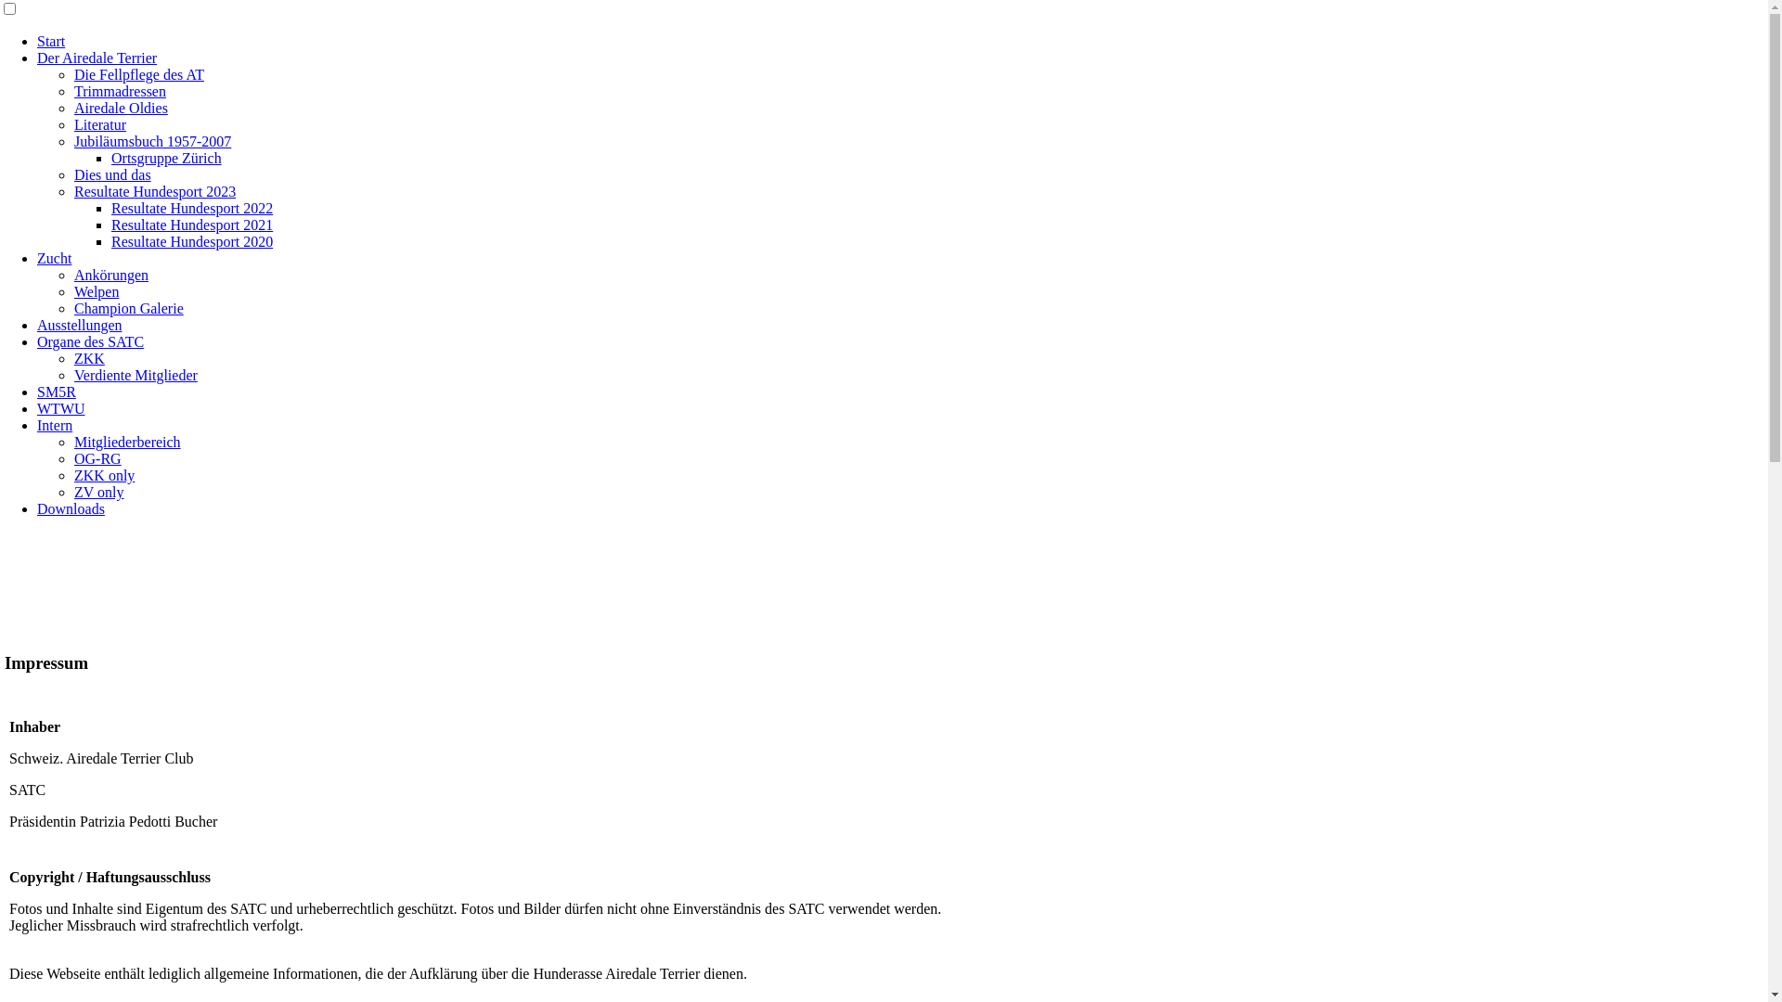 The height and width of the screenshot is (1002, 1782). I want to click on ZKK only, so click(104, 475).